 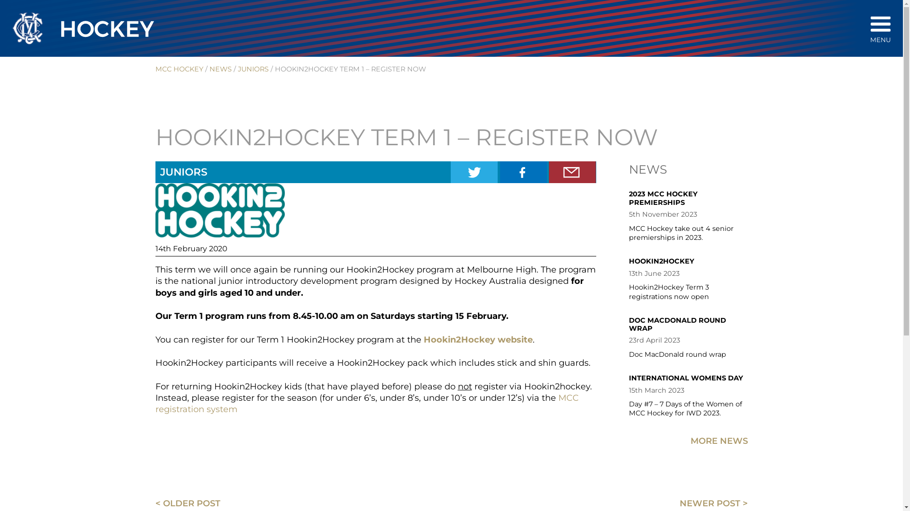 I want to click on NEWS, so click(x=221, y=69).